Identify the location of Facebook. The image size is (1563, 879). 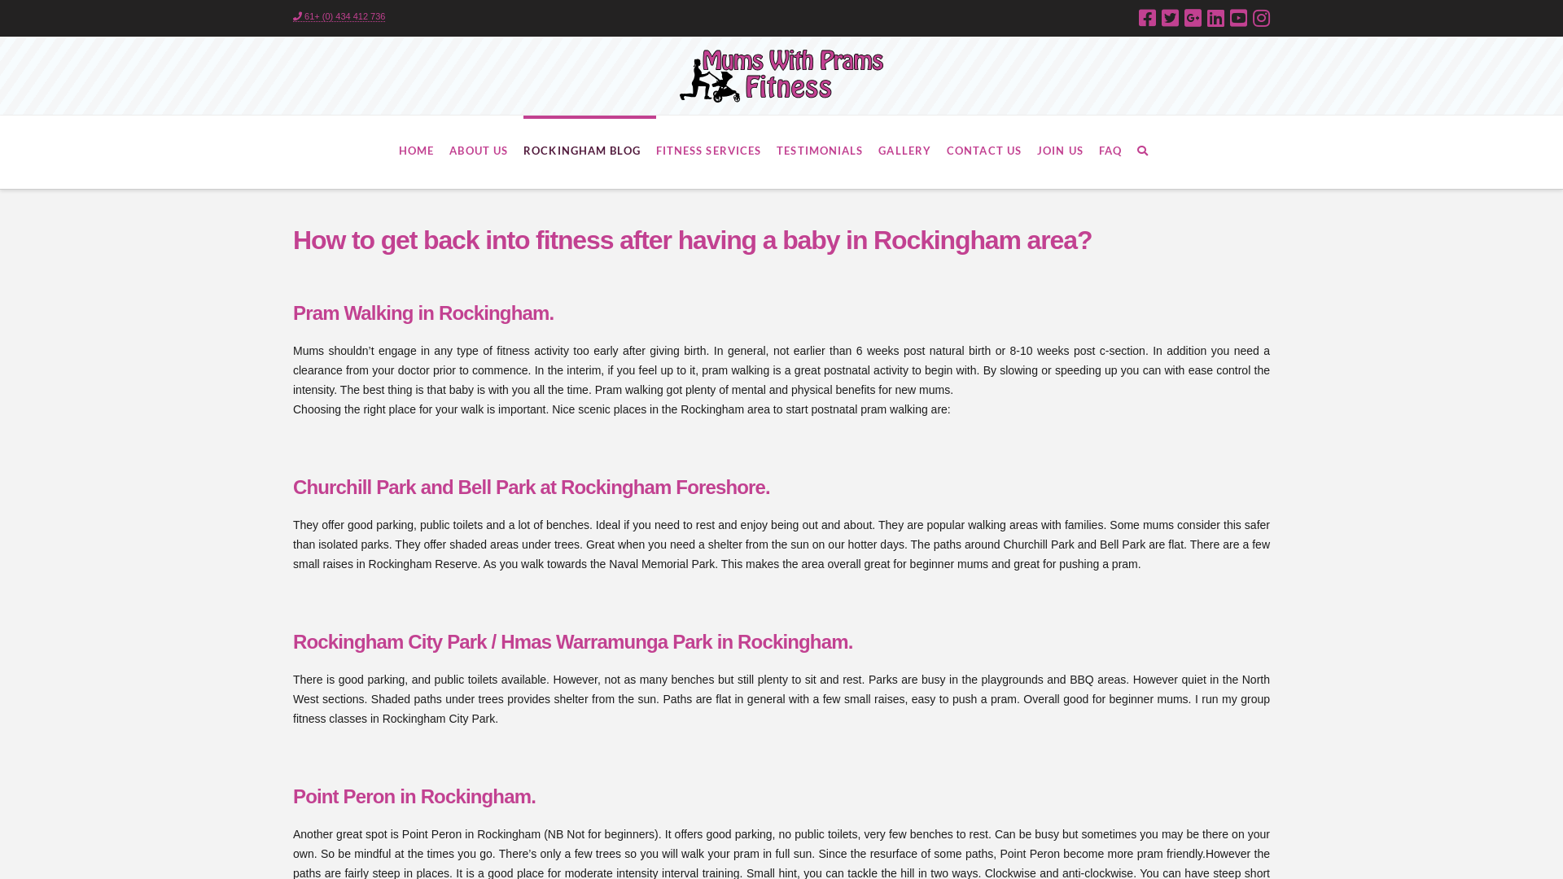
(1148, 18).